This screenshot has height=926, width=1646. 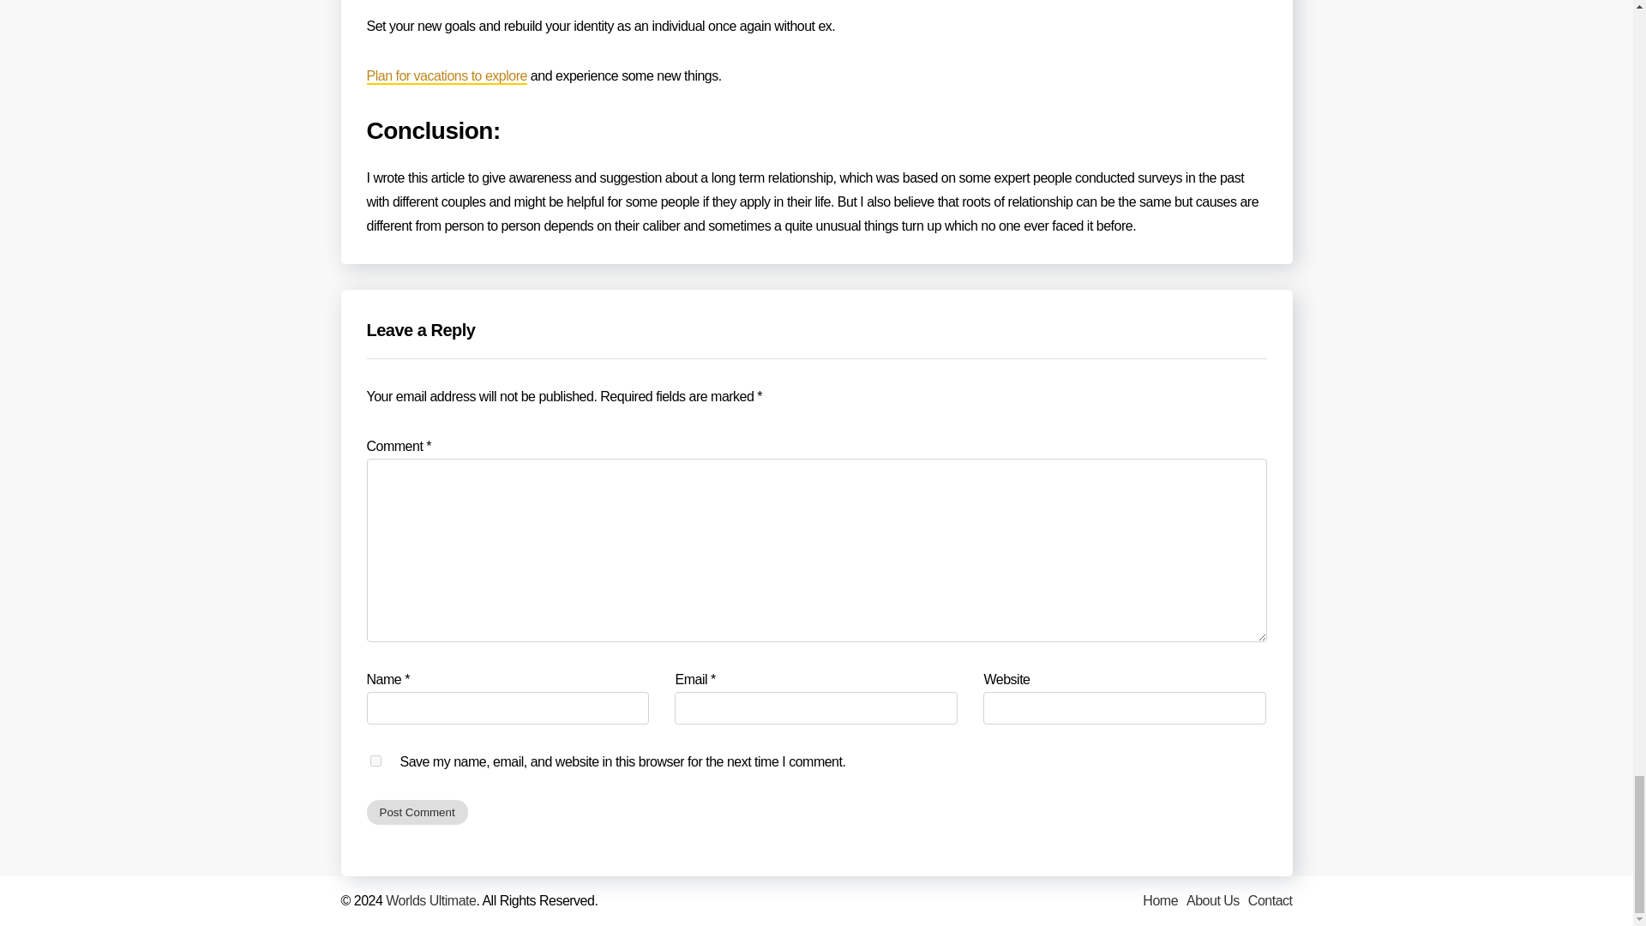 What do you see at coordinates (447, 76) in the screenshot?
I see `Plan for vacations to explore` at bounding box center [447, 76].